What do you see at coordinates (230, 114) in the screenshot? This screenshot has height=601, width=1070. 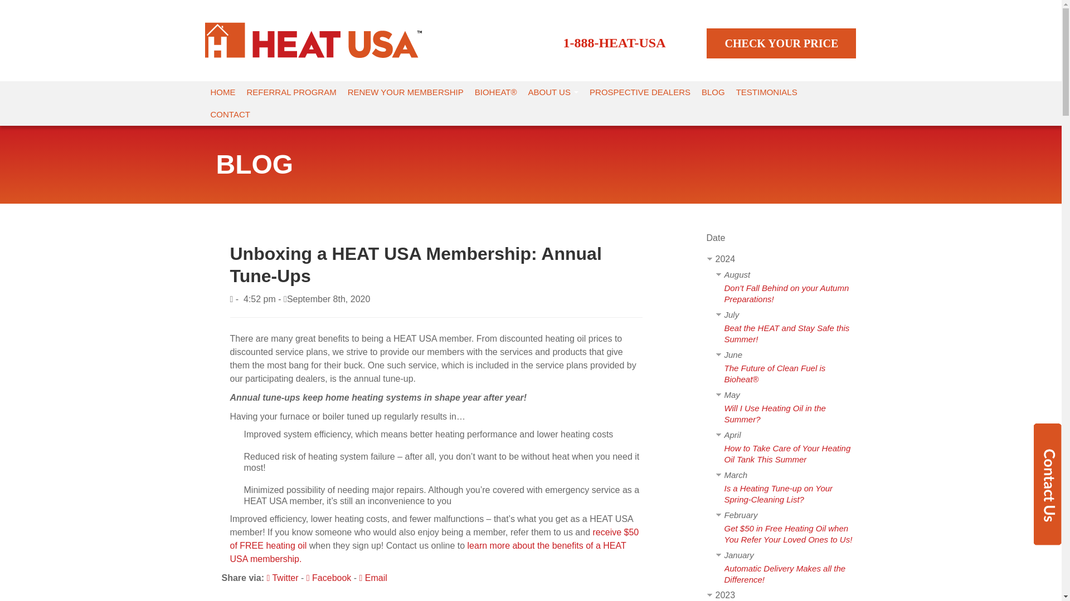 I see `CONTACT` at bounding box center [230, 114].